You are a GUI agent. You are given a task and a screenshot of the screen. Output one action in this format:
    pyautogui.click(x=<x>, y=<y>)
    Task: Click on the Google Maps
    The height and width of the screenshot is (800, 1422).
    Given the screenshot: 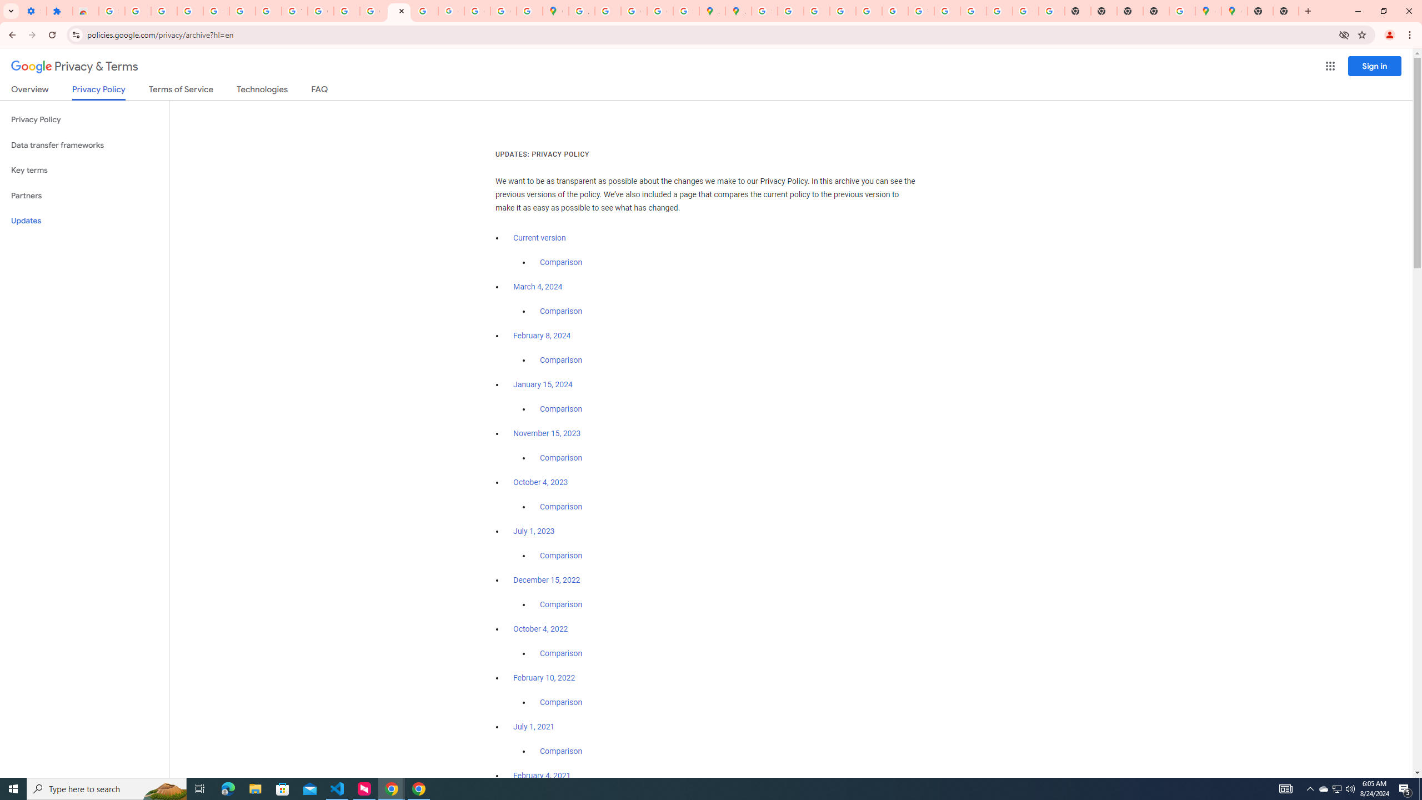 What is the action you would take?
    pyautogui.click(x=1234, y=11)
    